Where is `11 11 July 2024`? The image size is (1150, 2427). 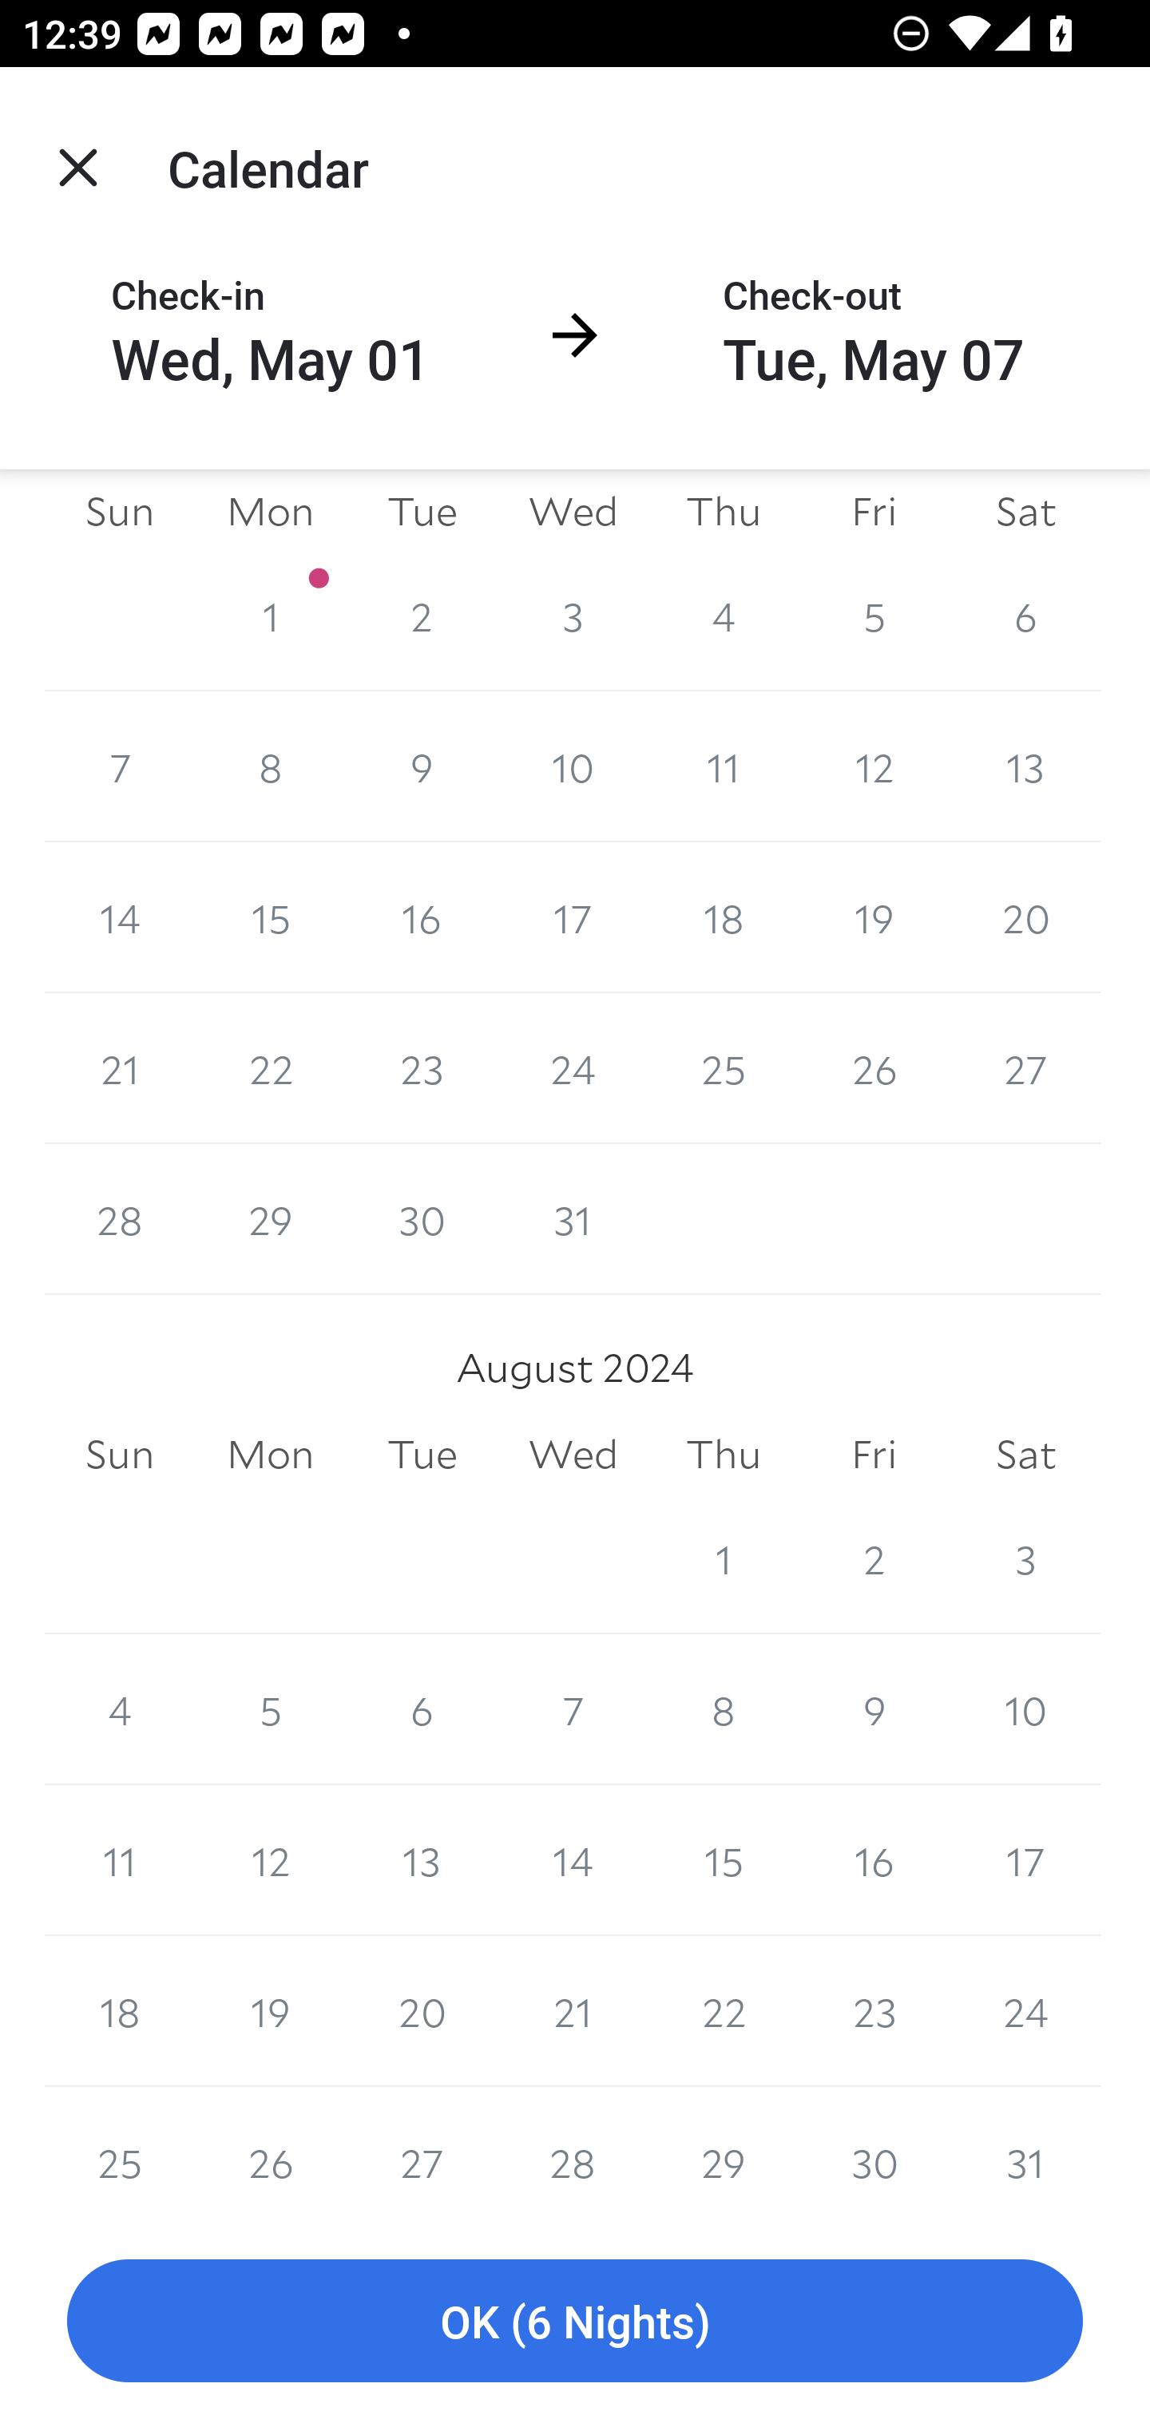
11 11 July 2024 is located at coordinates (724, 766).